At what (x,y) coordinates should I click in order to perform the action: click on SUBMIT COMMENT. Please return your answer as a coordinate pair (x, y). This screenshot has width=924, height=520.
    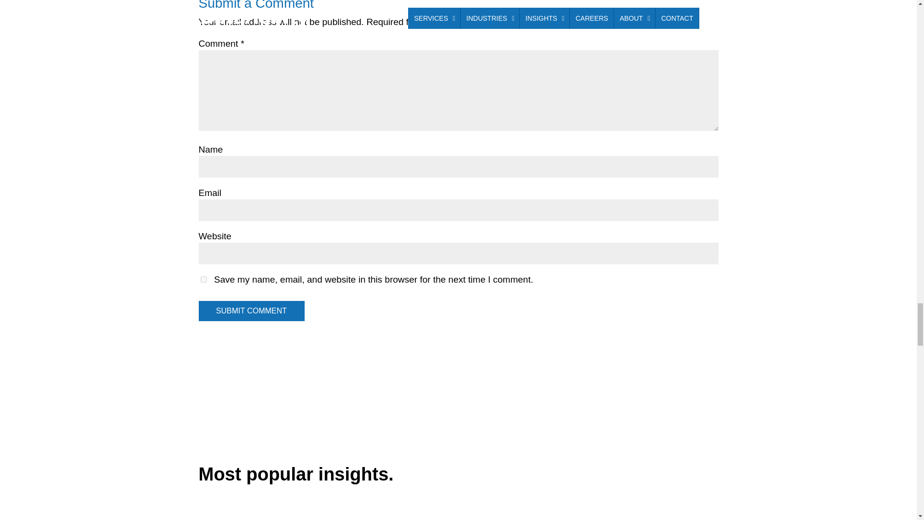
    Looking at the image, I should click on (251, 311).